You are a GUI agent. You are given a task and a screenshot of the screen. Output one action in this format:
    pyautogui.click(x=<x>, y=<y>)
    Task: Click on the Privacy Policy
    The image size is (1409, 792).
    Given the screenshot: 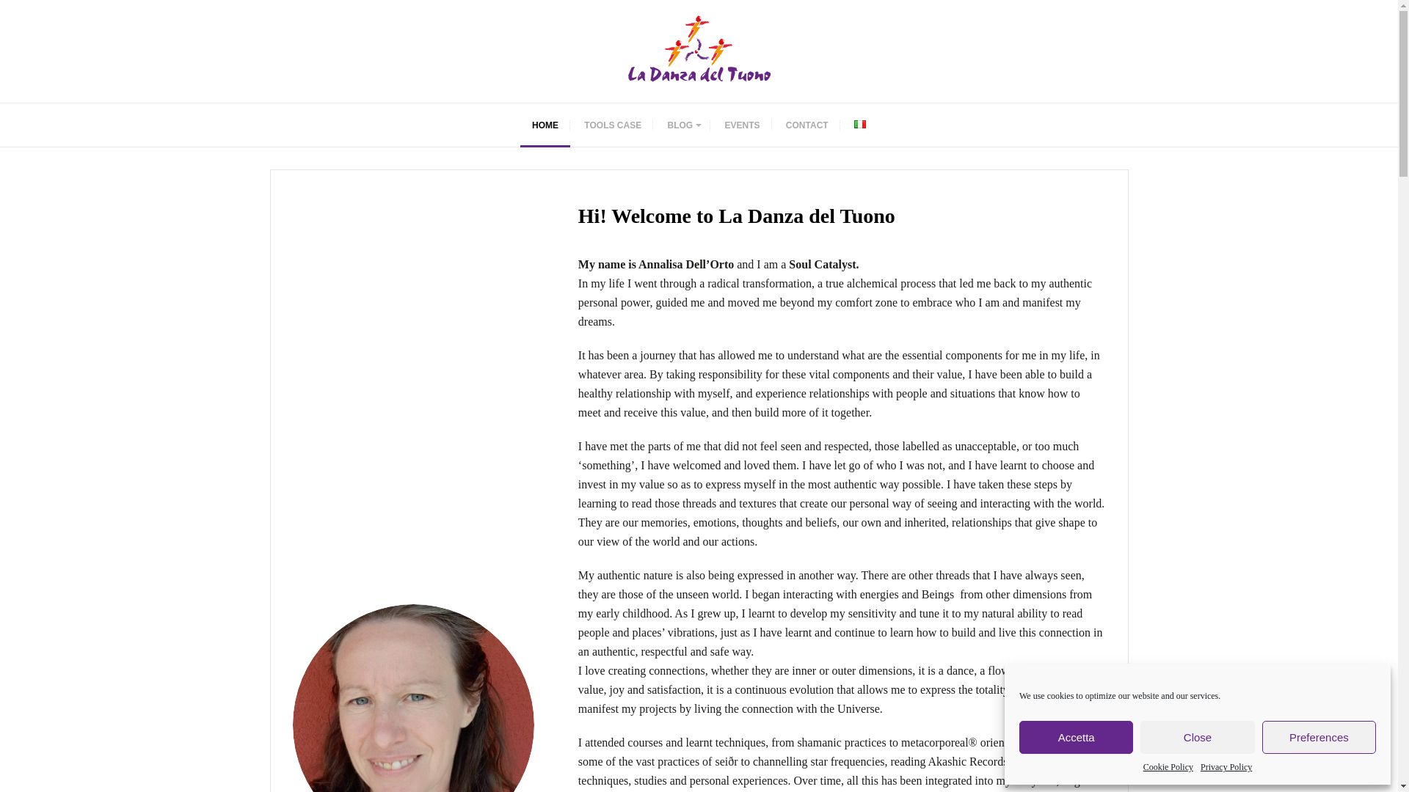 What is the action you would take?
    pyautogui.click(x=1226, y=767)
    